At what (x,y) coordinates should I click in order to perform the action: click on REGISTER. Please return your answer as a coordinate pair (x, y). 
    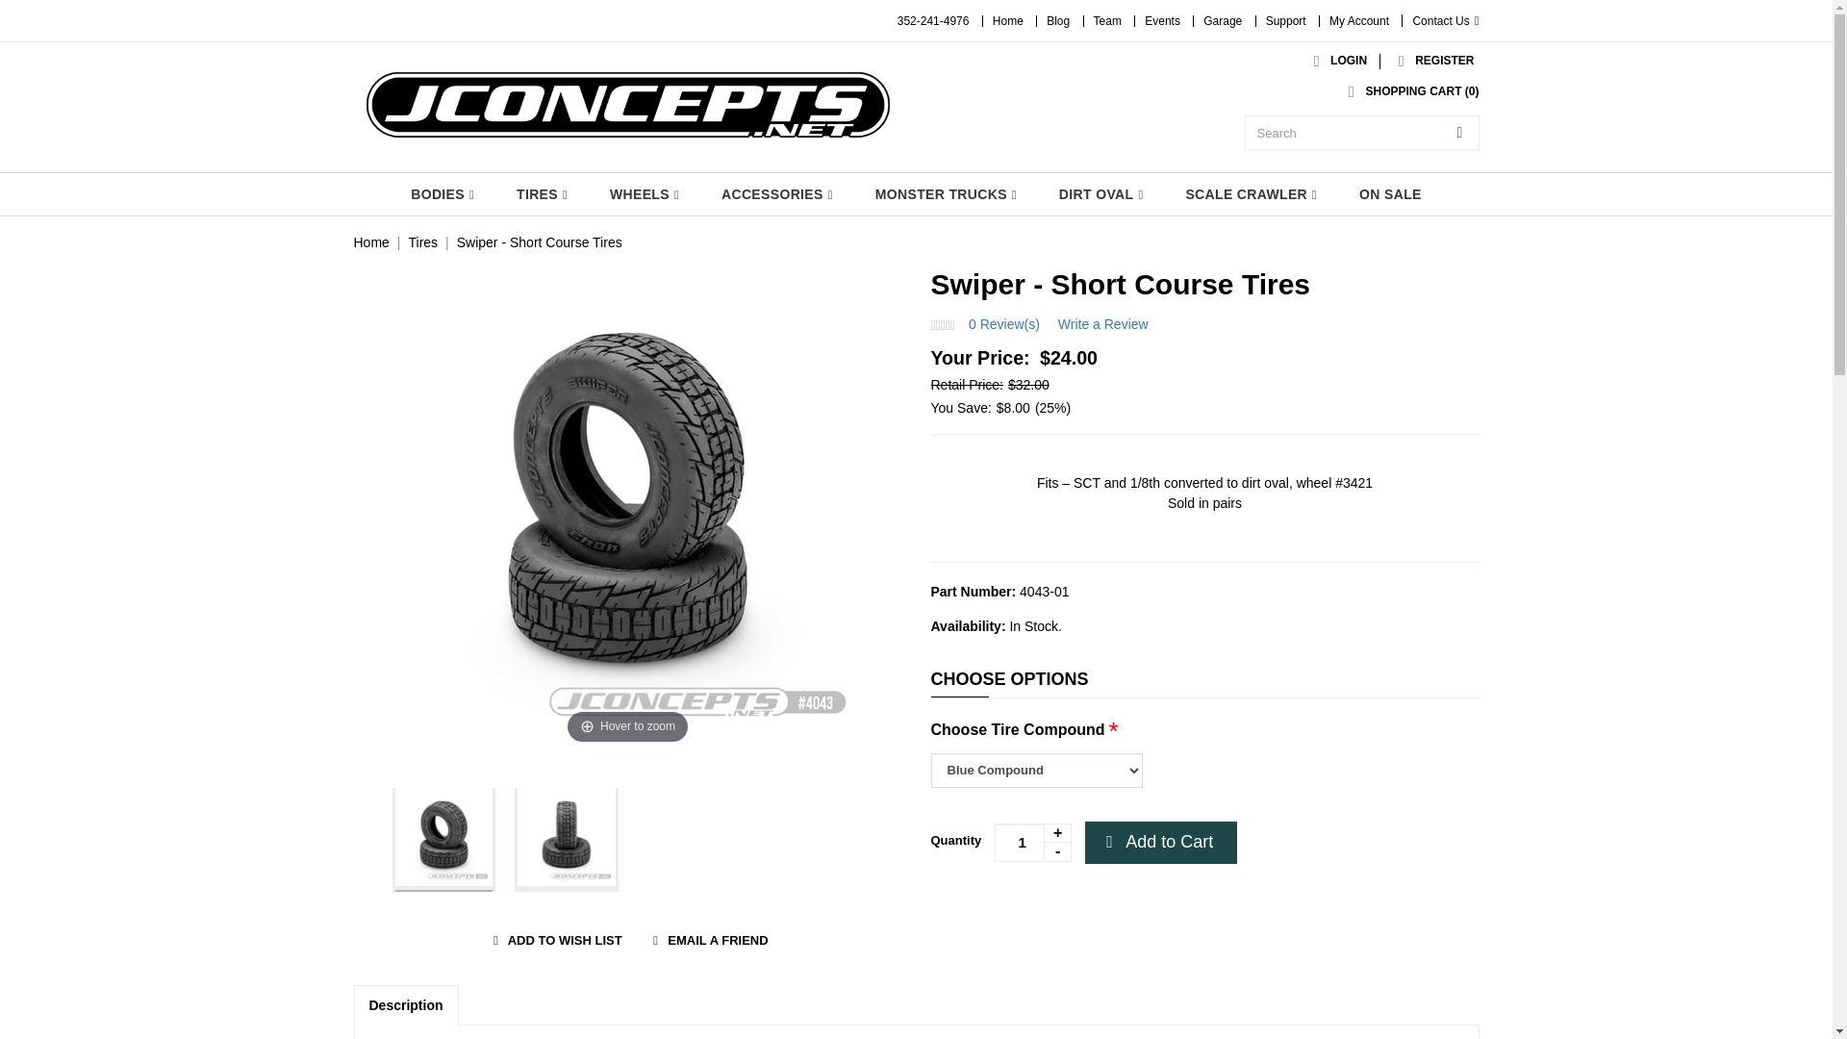
    Looking at the image, I should click on (1431, 61).